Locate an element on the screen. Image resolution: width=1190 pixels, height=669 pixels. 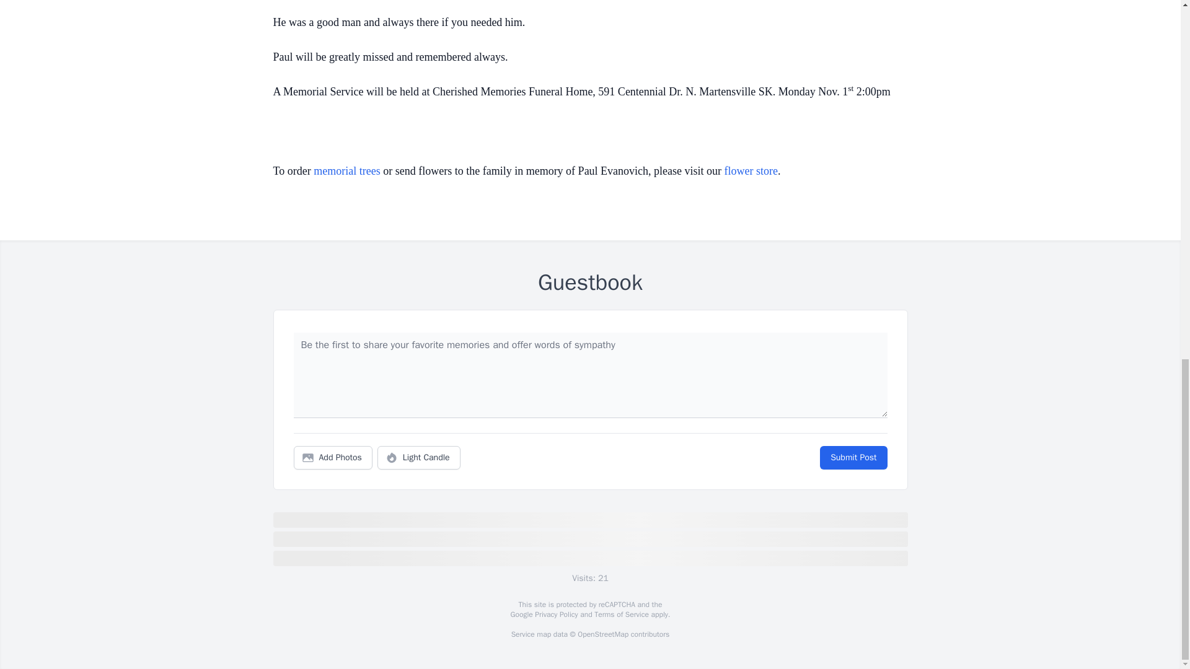
Terms of Service is located at coordinates (621, 614).